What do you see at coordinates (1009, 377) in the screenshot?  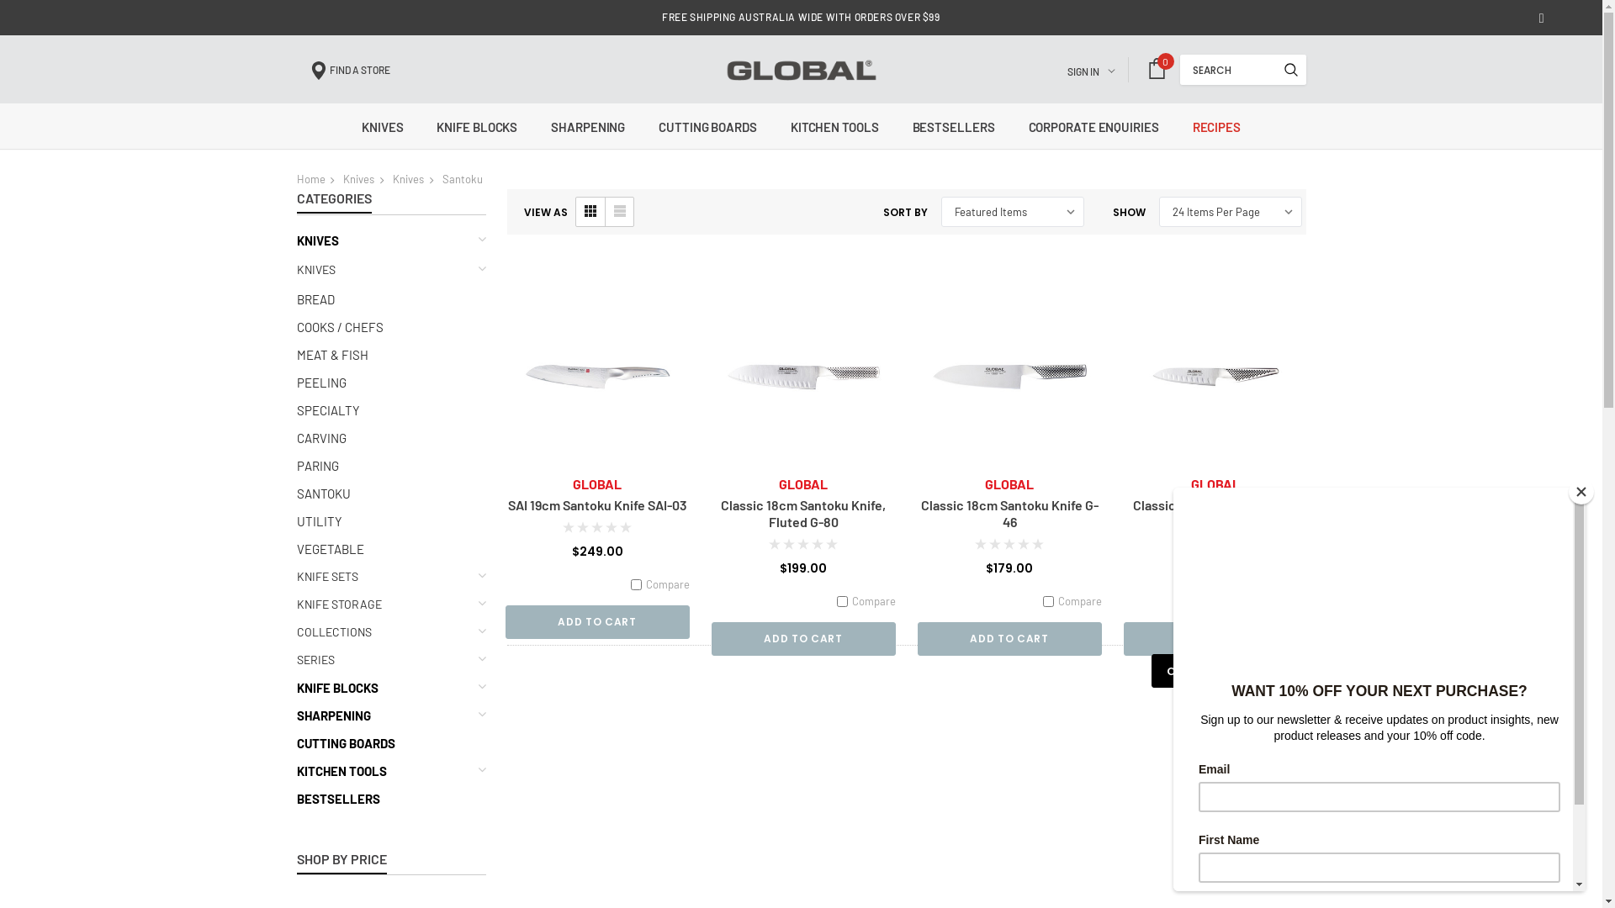 I see `Classic 18cm Santoku Knife G-46` at bounding box center [1009, 377].